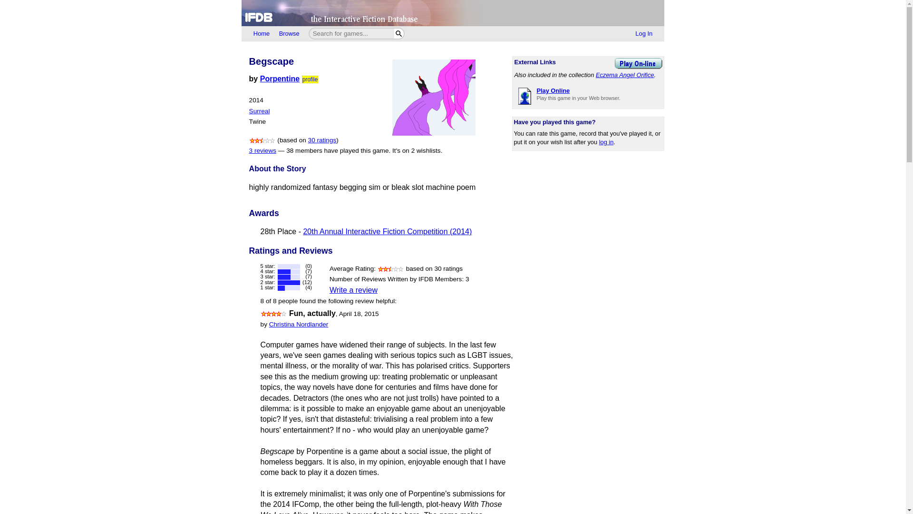  I want to click on 38 members have played this game., so click(339, 150).